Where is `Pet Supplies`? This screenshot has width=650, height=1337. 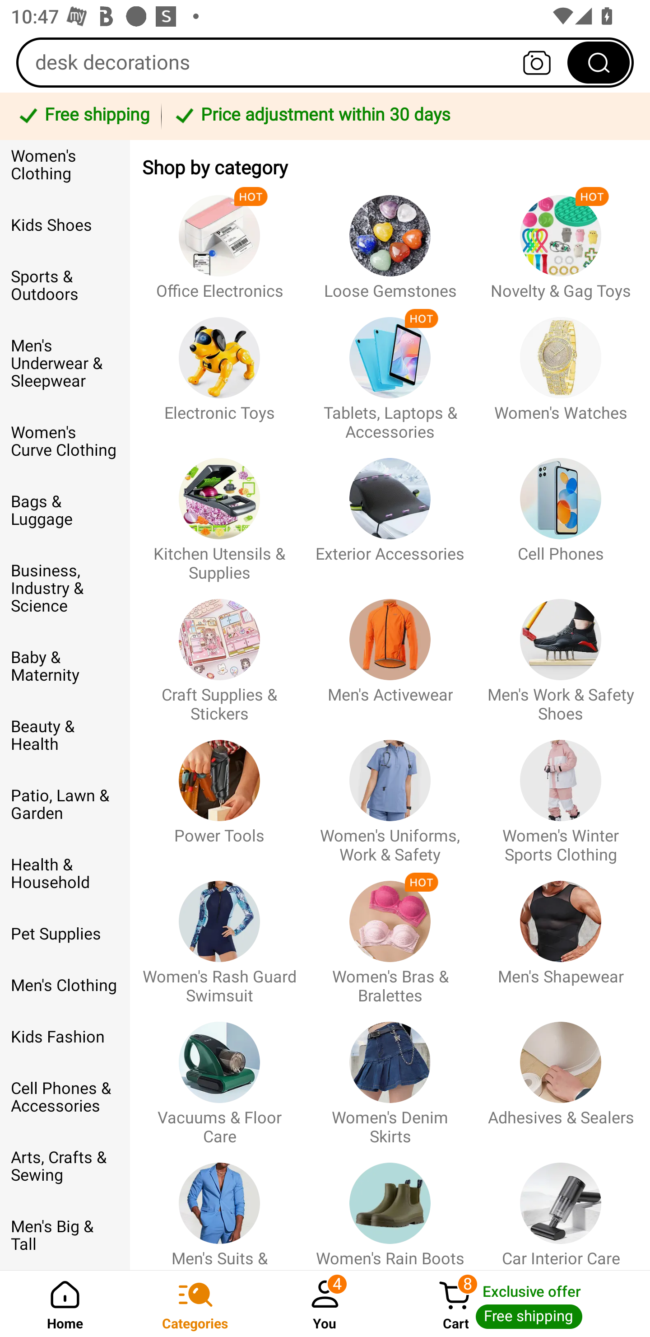
Pet Supplies is located at coordinates (65, 934).